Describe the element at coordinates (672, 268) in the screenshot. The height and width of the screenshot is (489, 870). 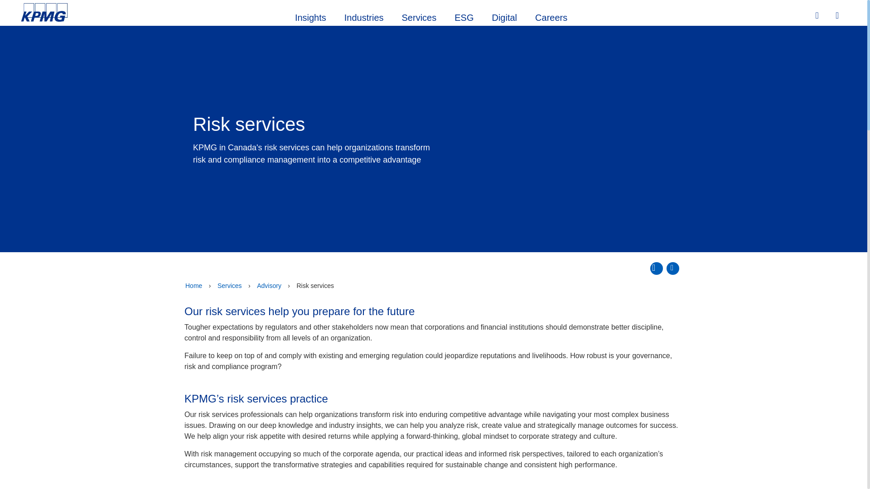
I see `Go to bottom of page` at that location.